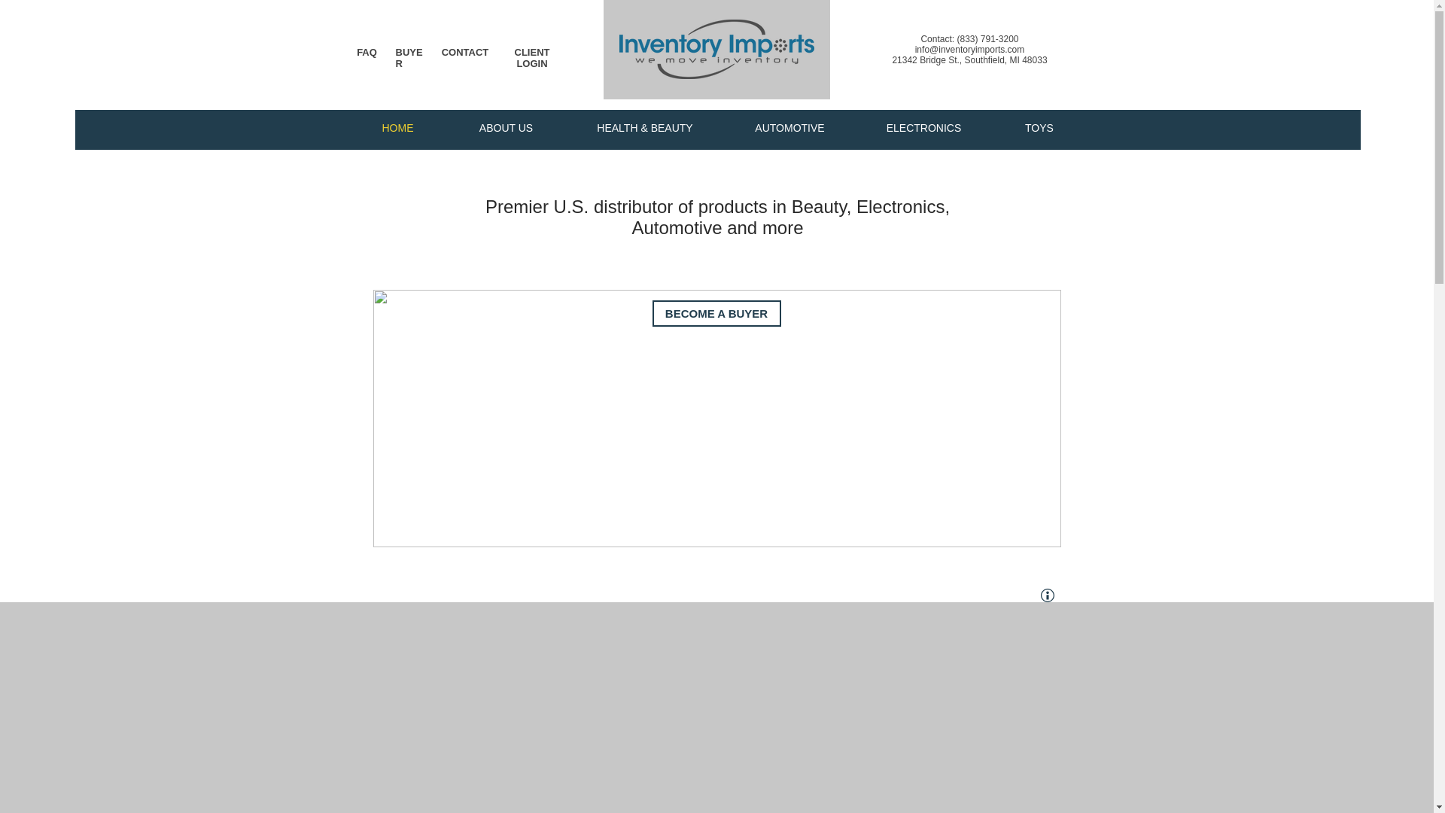 This screenshot has height=813, width=1445. What do you see at coordinates (397, 128) in the screenshot?
I see `HOME` at bounding box center [397, 128].